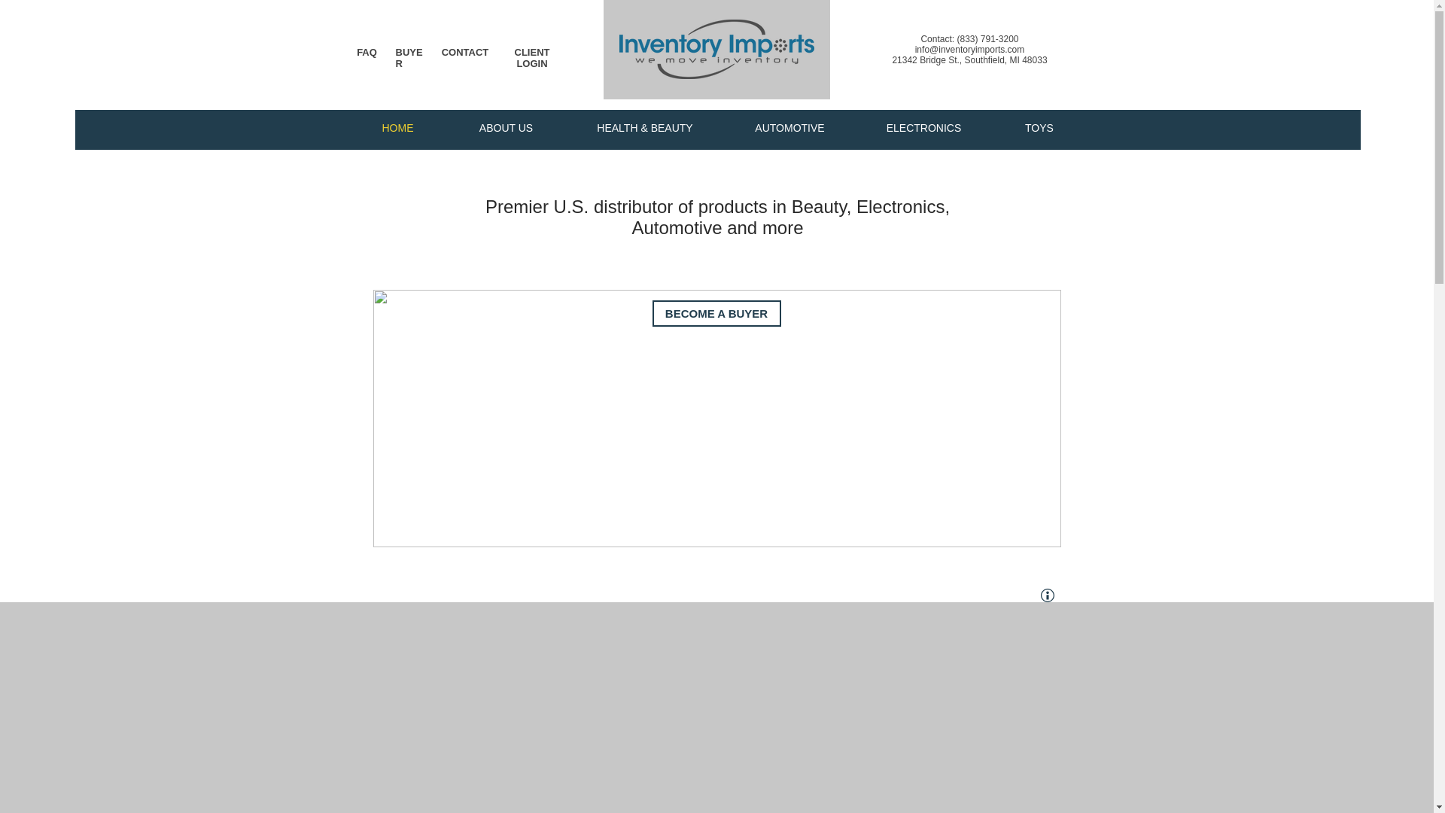 This screenshot has height=813, width=1445. What do you see at coordinates (397, 128) in the screenshot?
I see `HOME` at bounding box center [397, 128].